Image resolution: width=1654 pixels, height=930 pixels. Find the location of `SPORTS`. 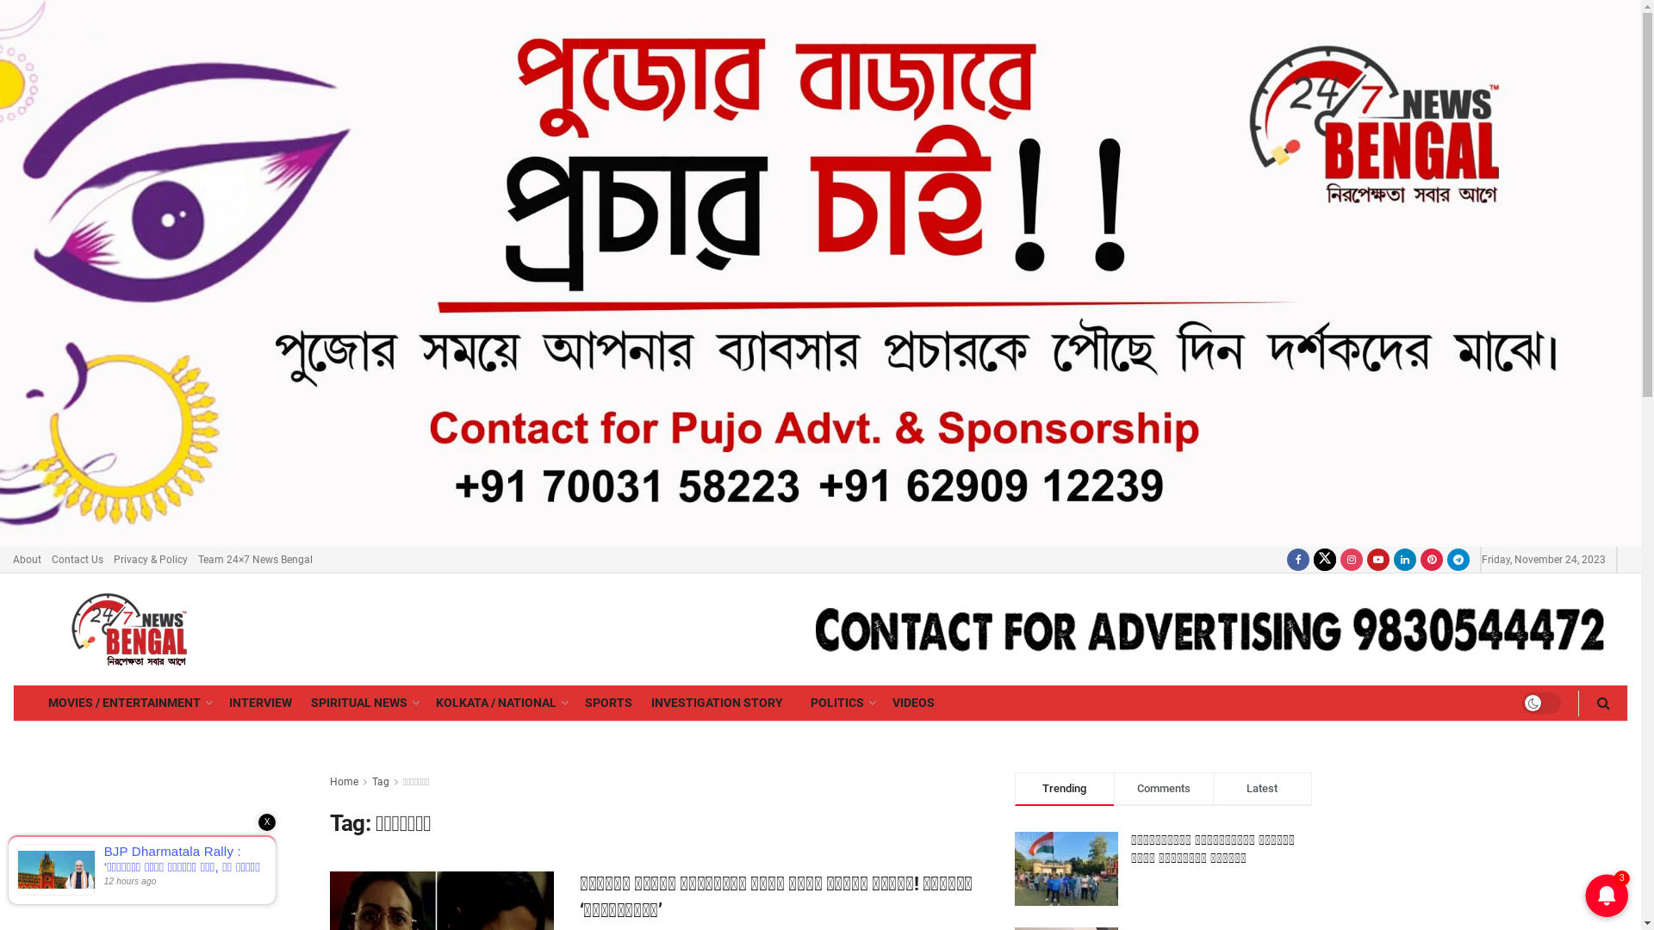

SPORTS is located at coordinates (608, 703).